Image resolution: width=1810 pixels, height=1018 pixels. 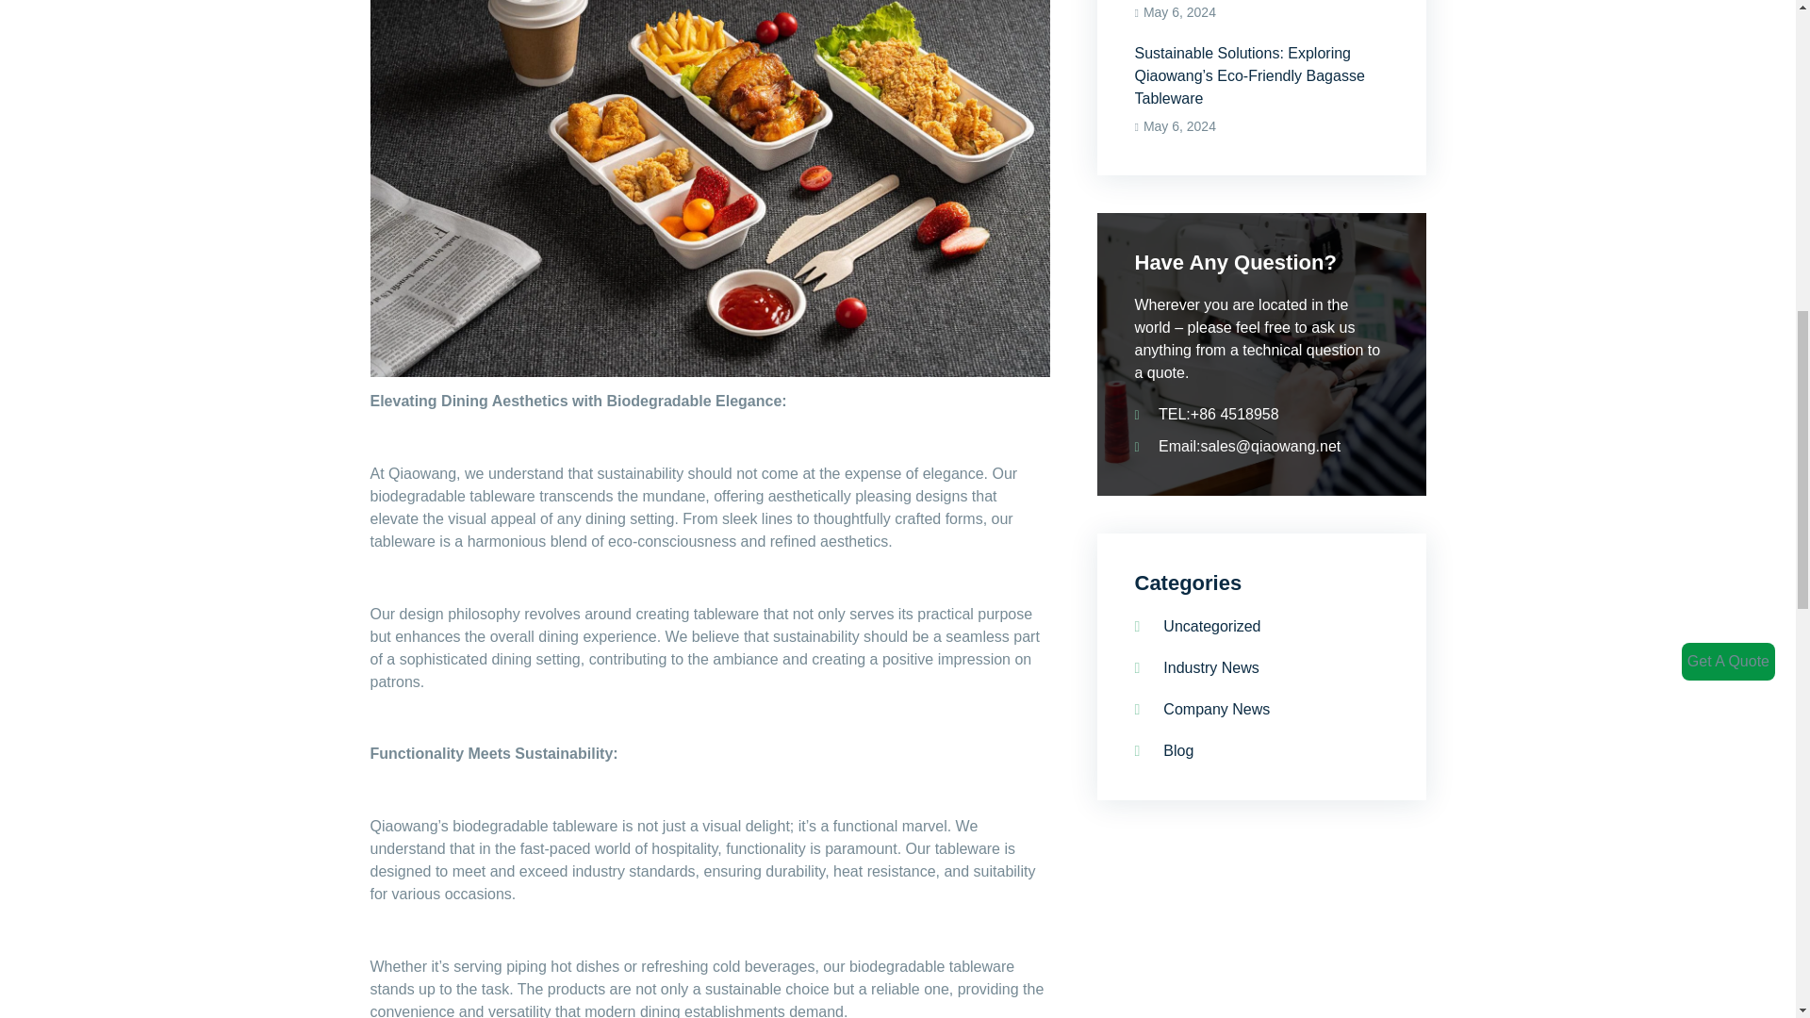 What do you see at coordinates (1197, 667) in the screenshot?
I see `Industry News` at bounding box center [1197, 667].